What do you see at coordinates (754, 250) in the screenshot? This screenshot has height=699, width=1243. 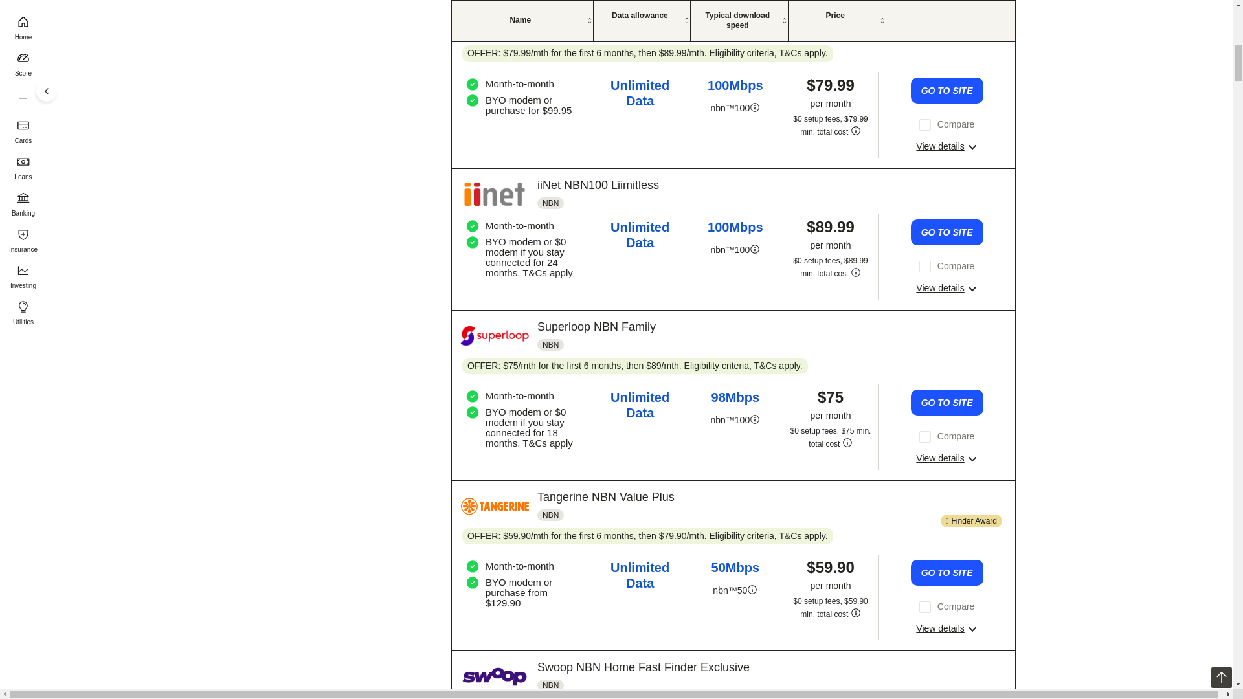 I see `NBN 100` at bounding box center [754, 250].